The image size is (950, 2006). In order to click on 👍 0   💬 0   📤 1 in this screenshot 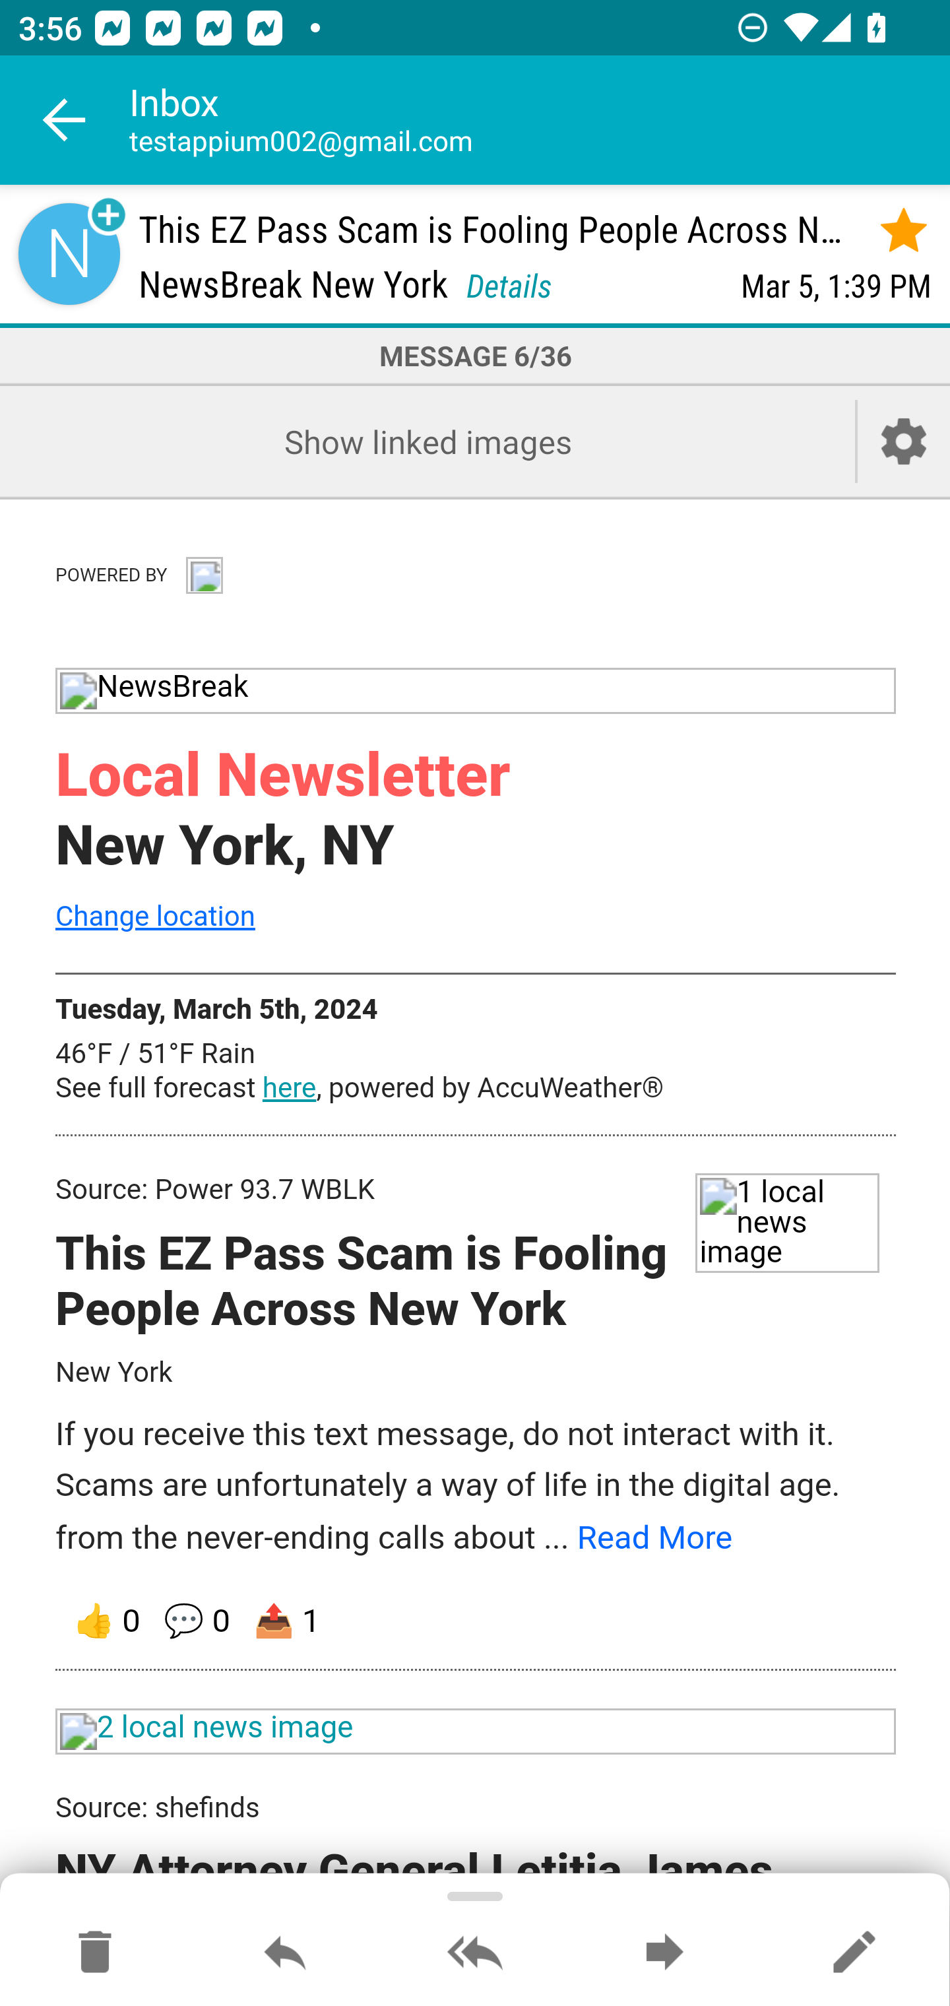, I will do `click(476, 1621)`.